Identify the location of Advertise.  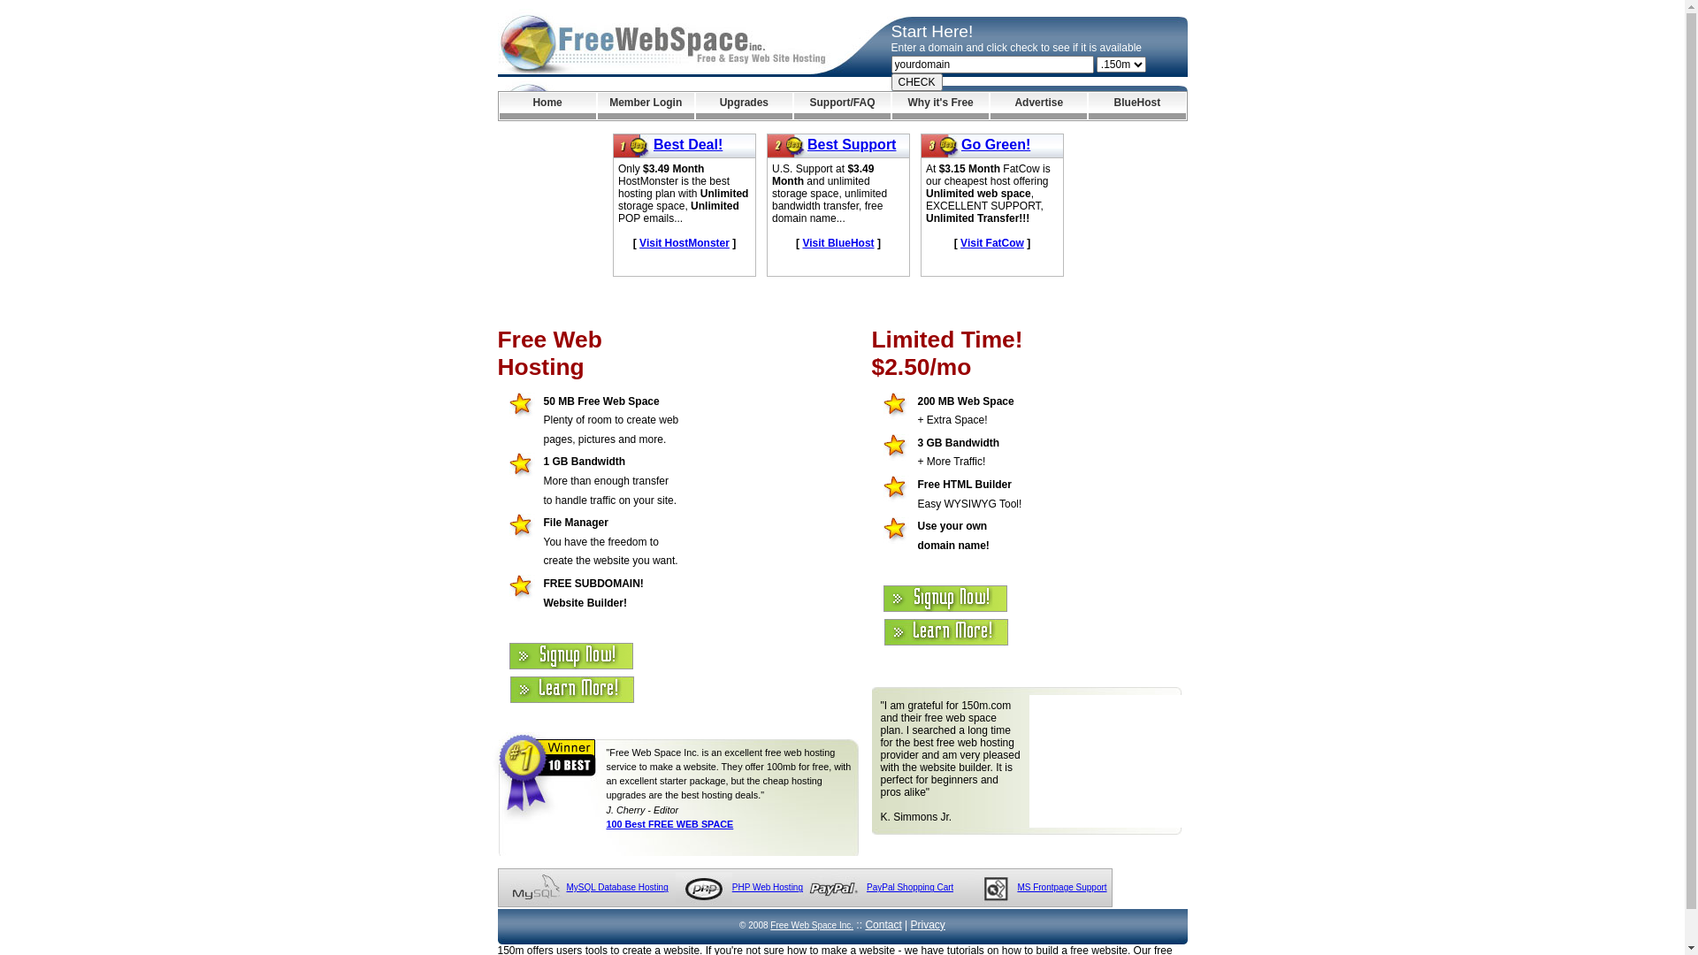
(1038, 106).